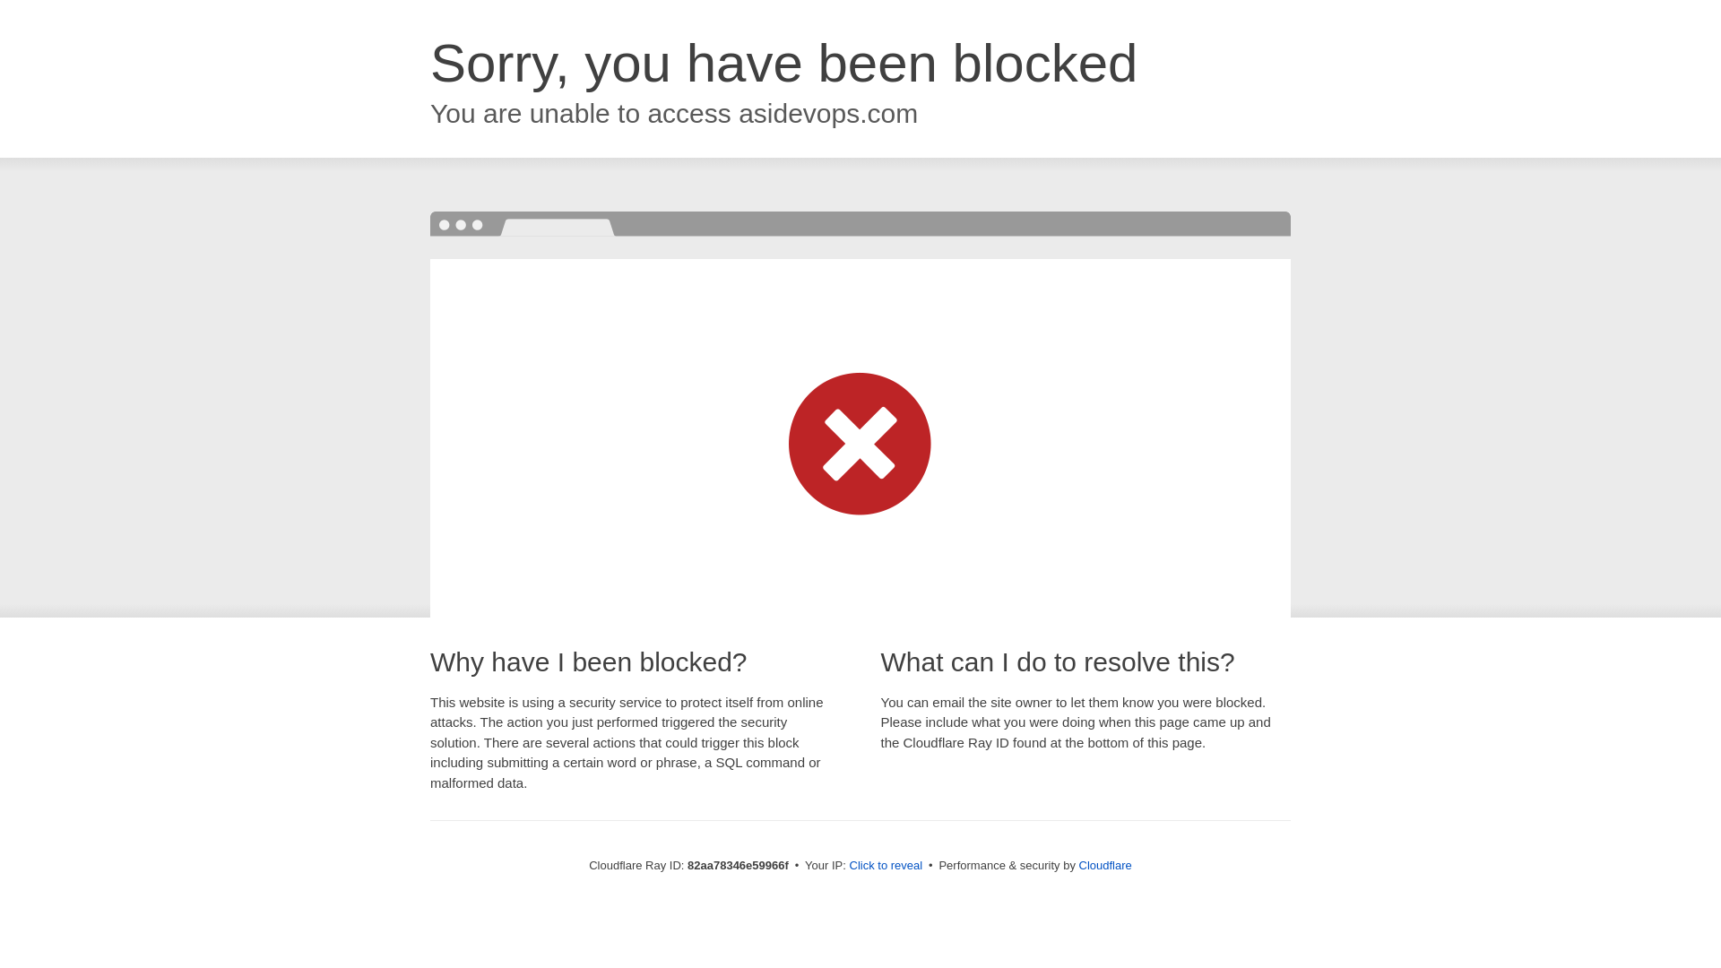  Describe the element at coordinates (1106, 866) in the screenshot. I see `Cloudflare` at that location.